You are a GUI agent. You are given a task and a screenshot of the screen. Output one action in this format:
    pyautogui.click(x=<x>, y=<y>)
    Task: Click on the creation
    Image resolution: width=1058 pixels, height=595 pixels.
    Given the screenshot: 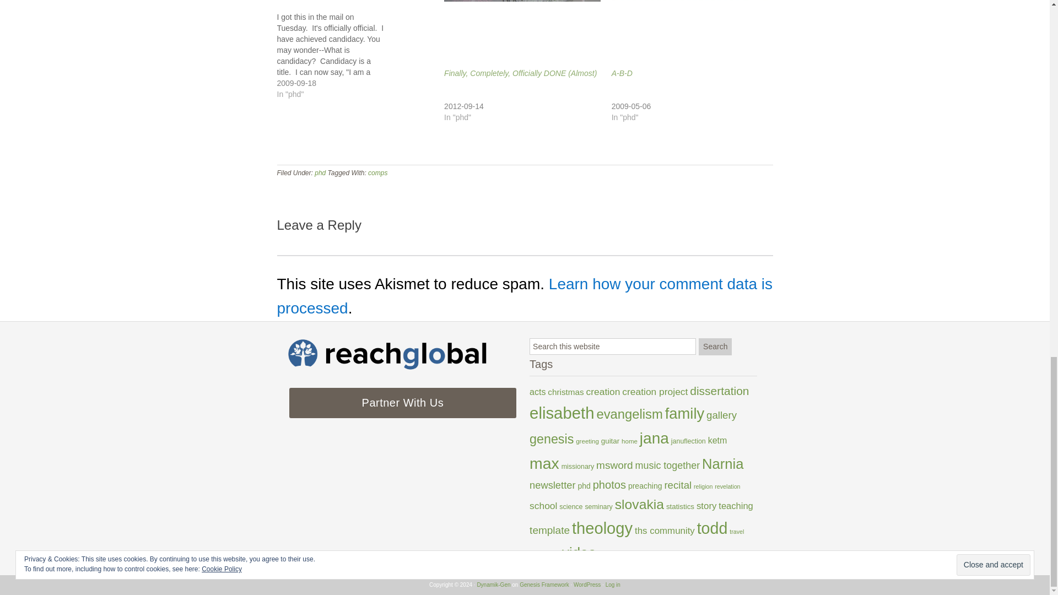 What is the action you would take?
    pyautogui.click(x=603, y=391)
    